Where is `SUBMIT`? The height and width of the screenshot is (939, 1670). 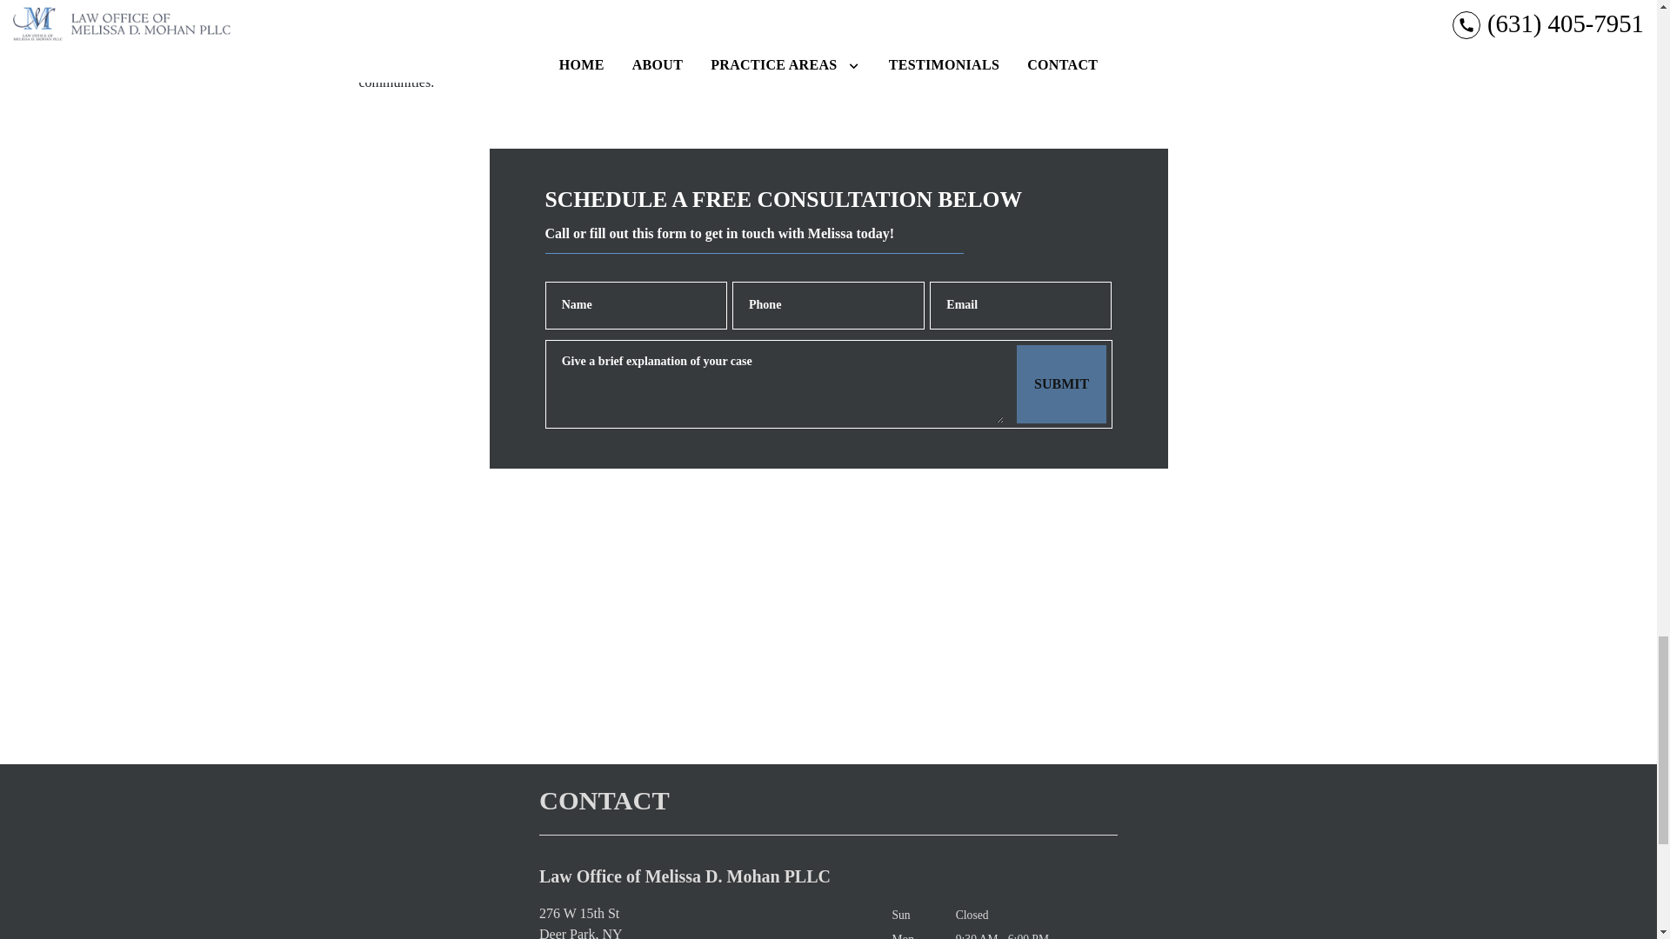
SUBMIT is located at coordinates (1061, 384).